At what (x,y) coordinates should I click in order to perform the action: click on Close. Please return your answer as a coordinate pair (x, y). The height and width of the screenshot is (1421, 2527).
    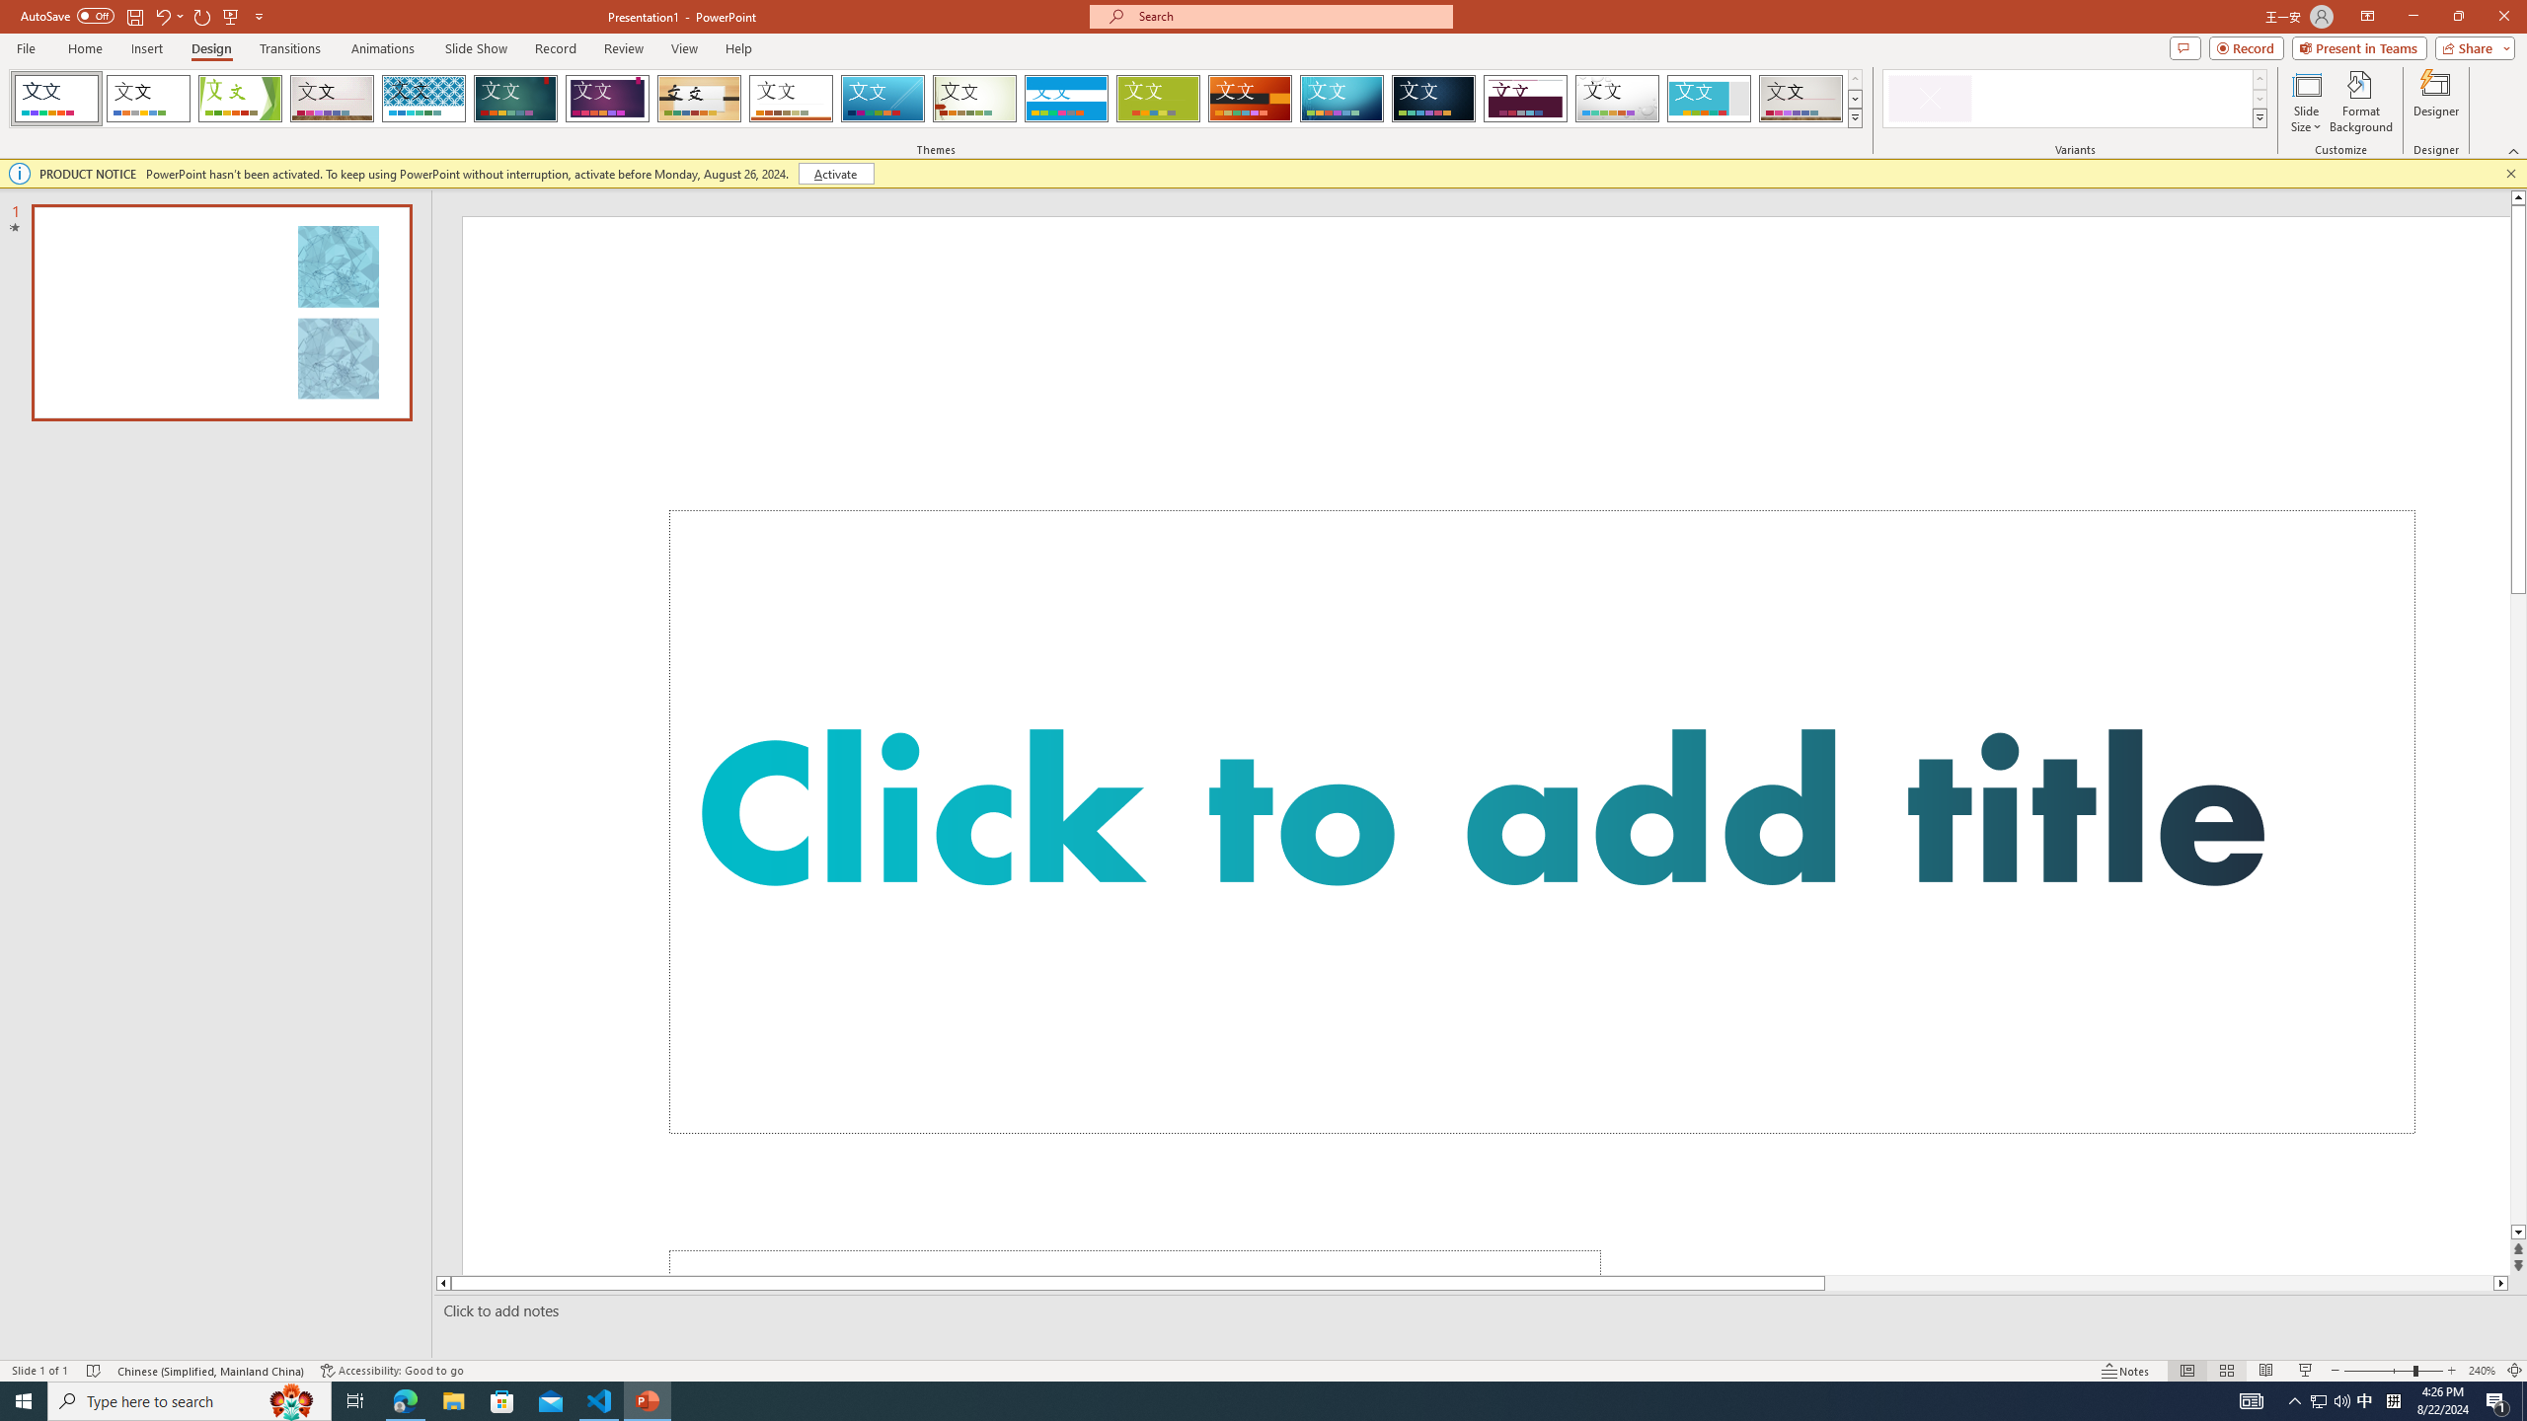
    Looking at the image, I should click on (2503, 17).